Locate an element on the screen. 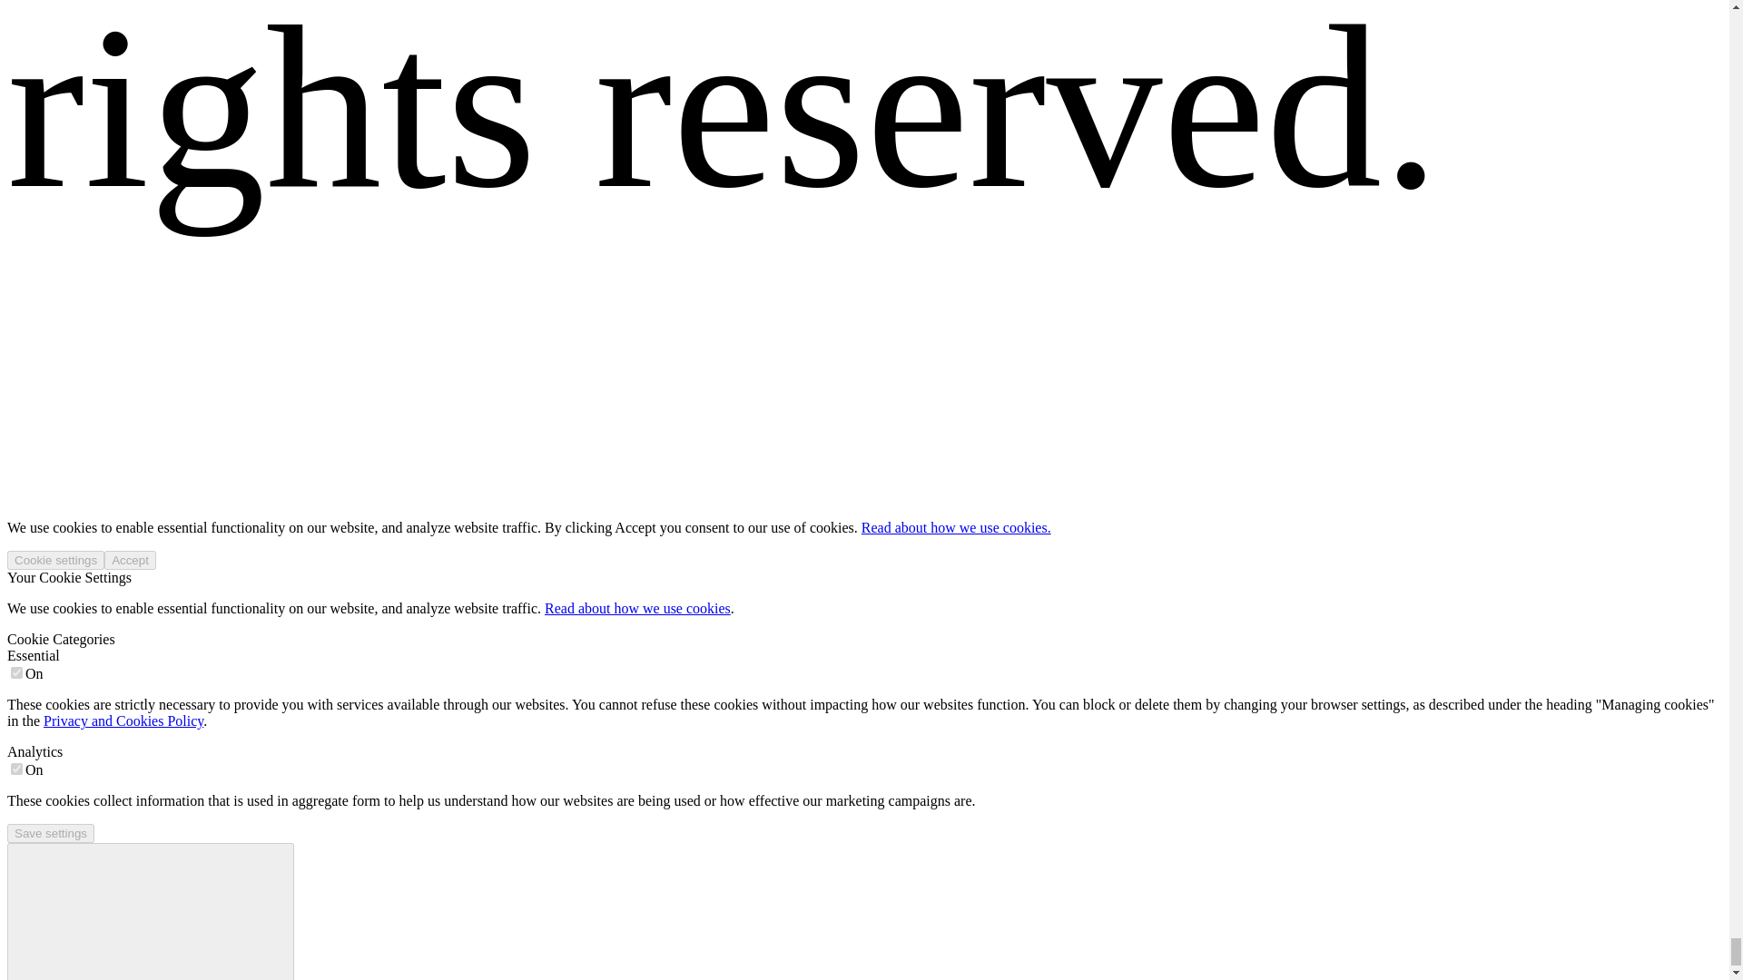  Save settings is located at coordinates (50, 833).